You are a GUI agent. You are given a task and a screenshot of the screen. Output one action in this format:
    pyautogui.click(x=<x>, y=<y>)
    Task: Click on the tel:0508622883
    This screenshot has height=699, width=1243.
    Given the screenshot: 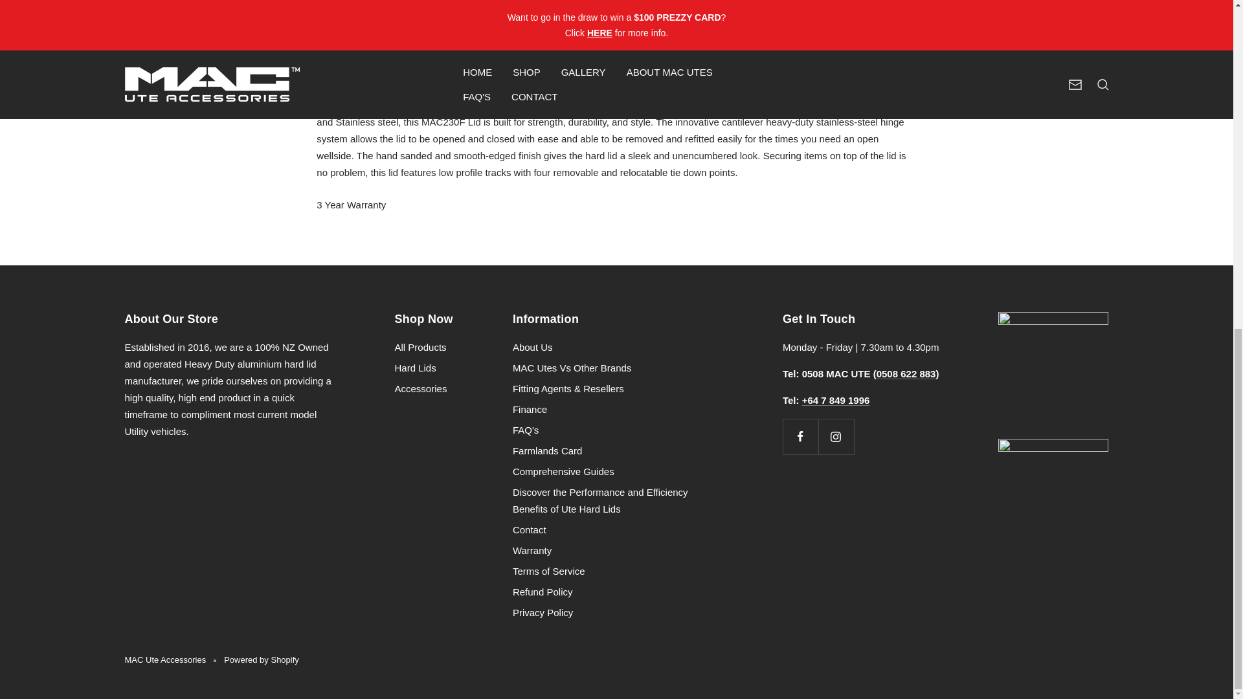 What is the action you would take?
    pyautogui.click(x=616, y=63)
    